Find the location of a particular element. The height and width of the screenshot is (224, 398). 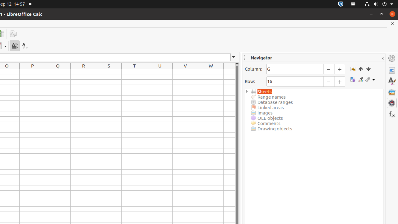

Expand Formula Bar is located at coordinates (234, 57).